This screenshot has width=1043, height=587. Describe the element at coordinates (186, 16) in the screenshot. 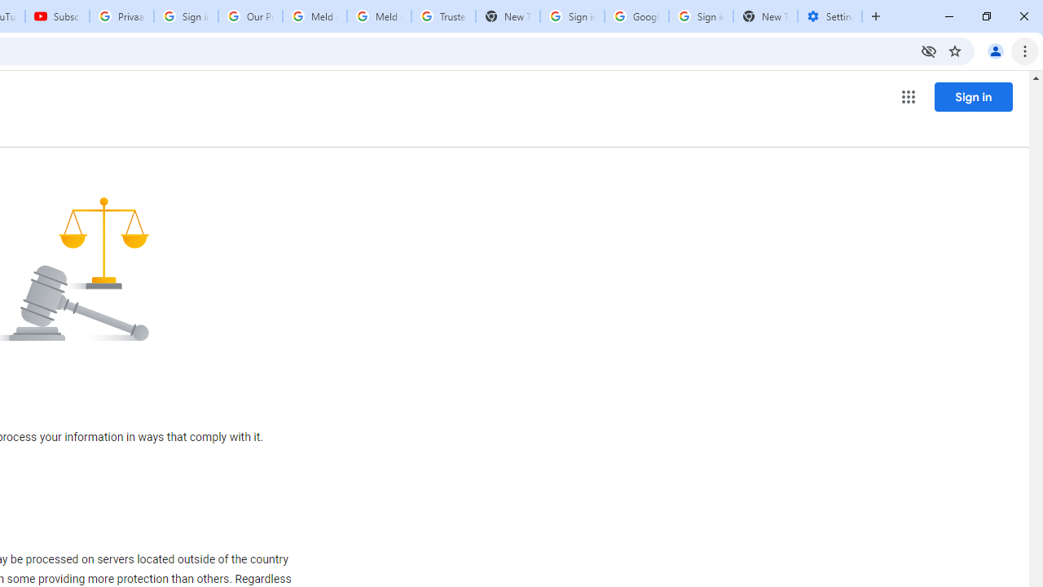

I see `Sign in - Google Accounts` at that location.